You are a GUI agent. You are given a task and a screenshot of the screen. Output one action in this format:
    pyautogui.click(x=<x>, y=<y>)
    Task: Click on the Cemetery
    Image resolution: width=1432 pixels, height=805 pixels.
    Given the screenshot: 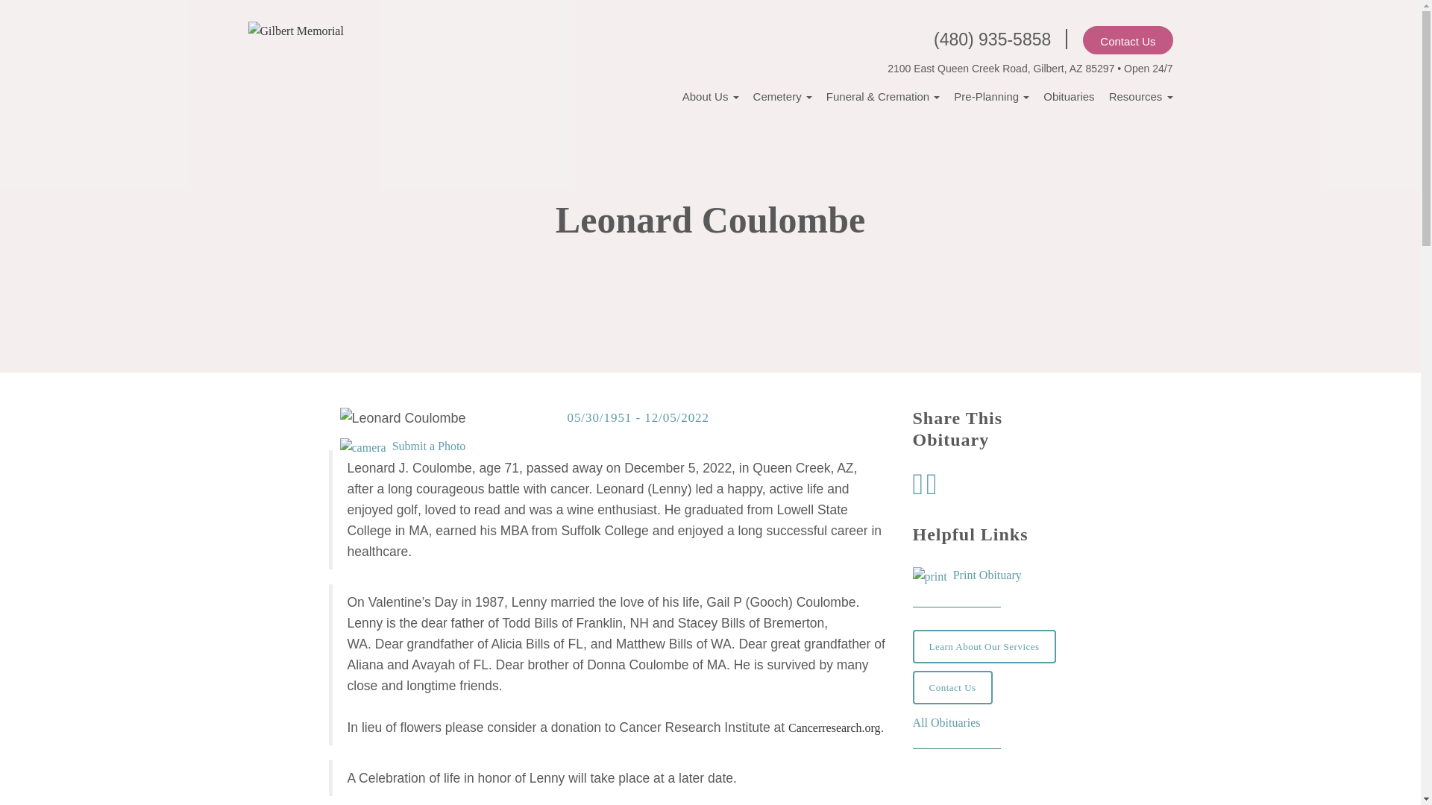 What is the action you would take?
    pyautogui.click(x=782, y=95)
    